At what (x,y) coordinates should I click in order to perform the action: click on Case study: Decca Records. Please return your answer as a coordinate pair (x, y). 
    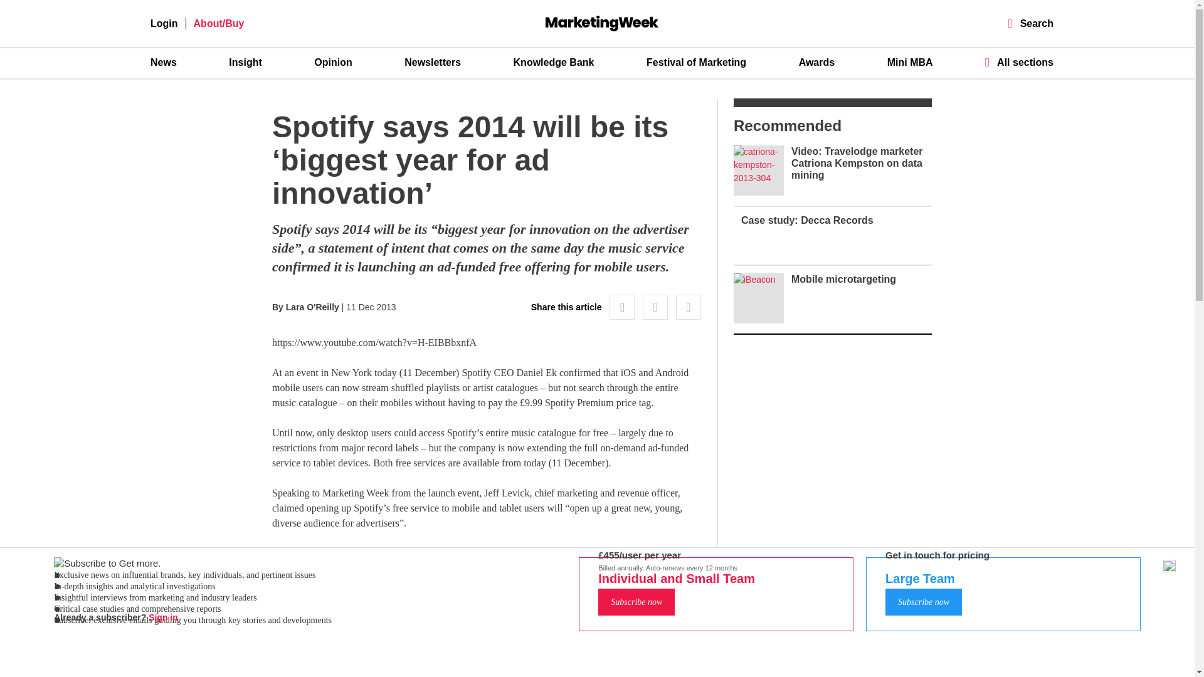
    Looking at the image, I should click on (808, 220).